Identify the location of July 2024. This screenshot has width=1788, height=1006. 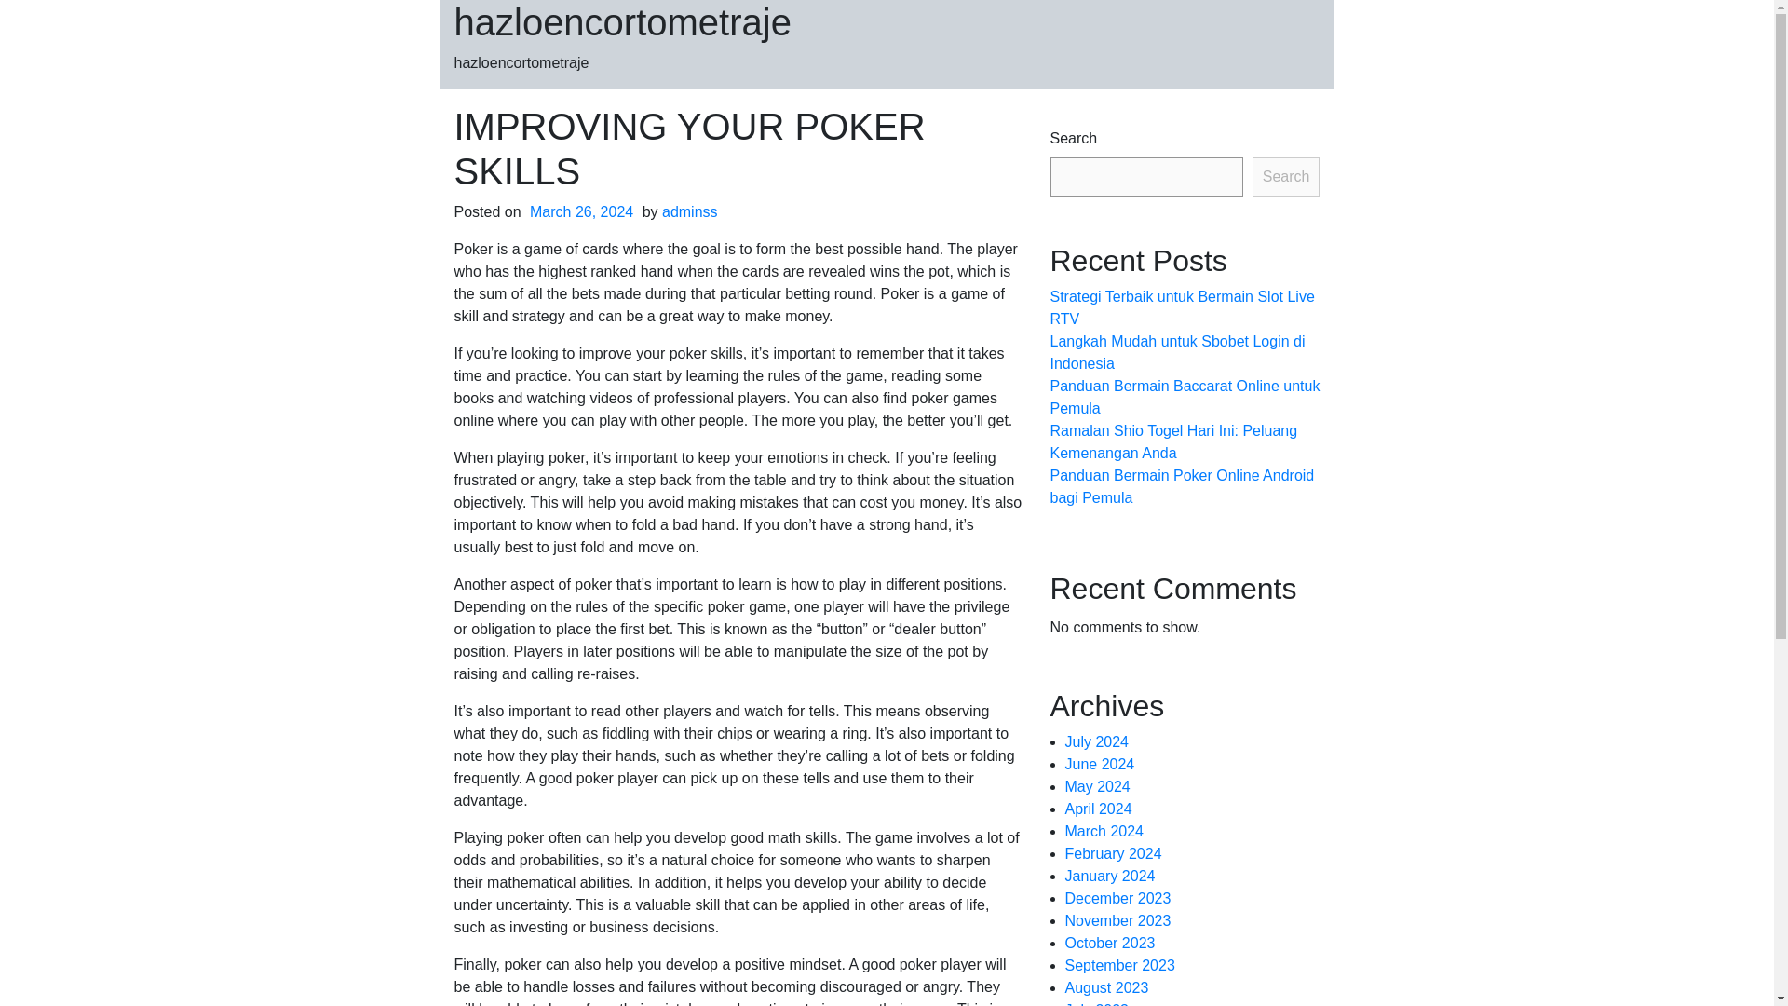
(1097, 741).